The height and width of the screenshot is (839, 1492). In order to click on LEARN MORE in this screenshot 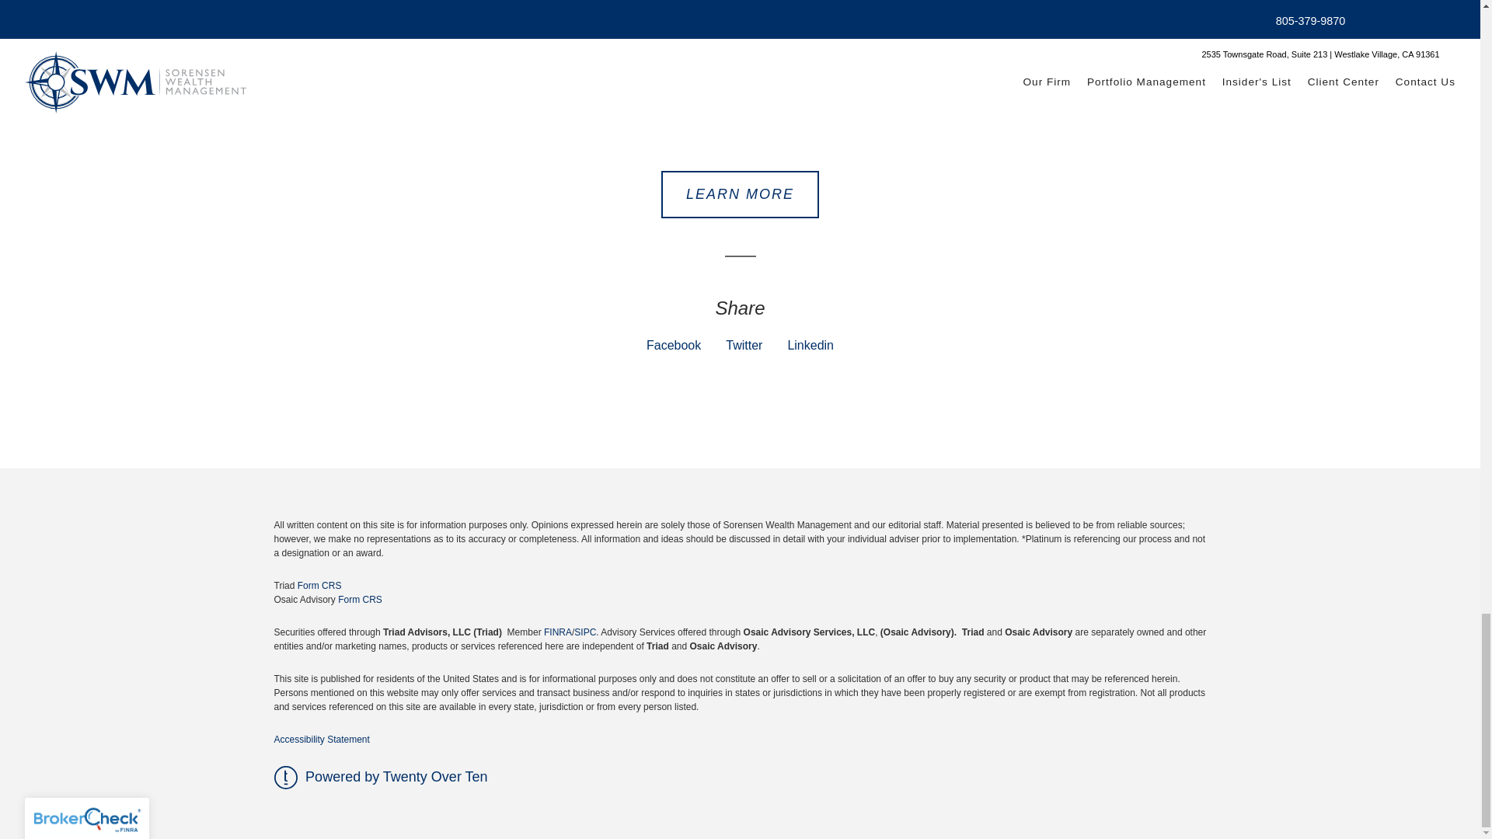, I will do `click(740, 194)`.